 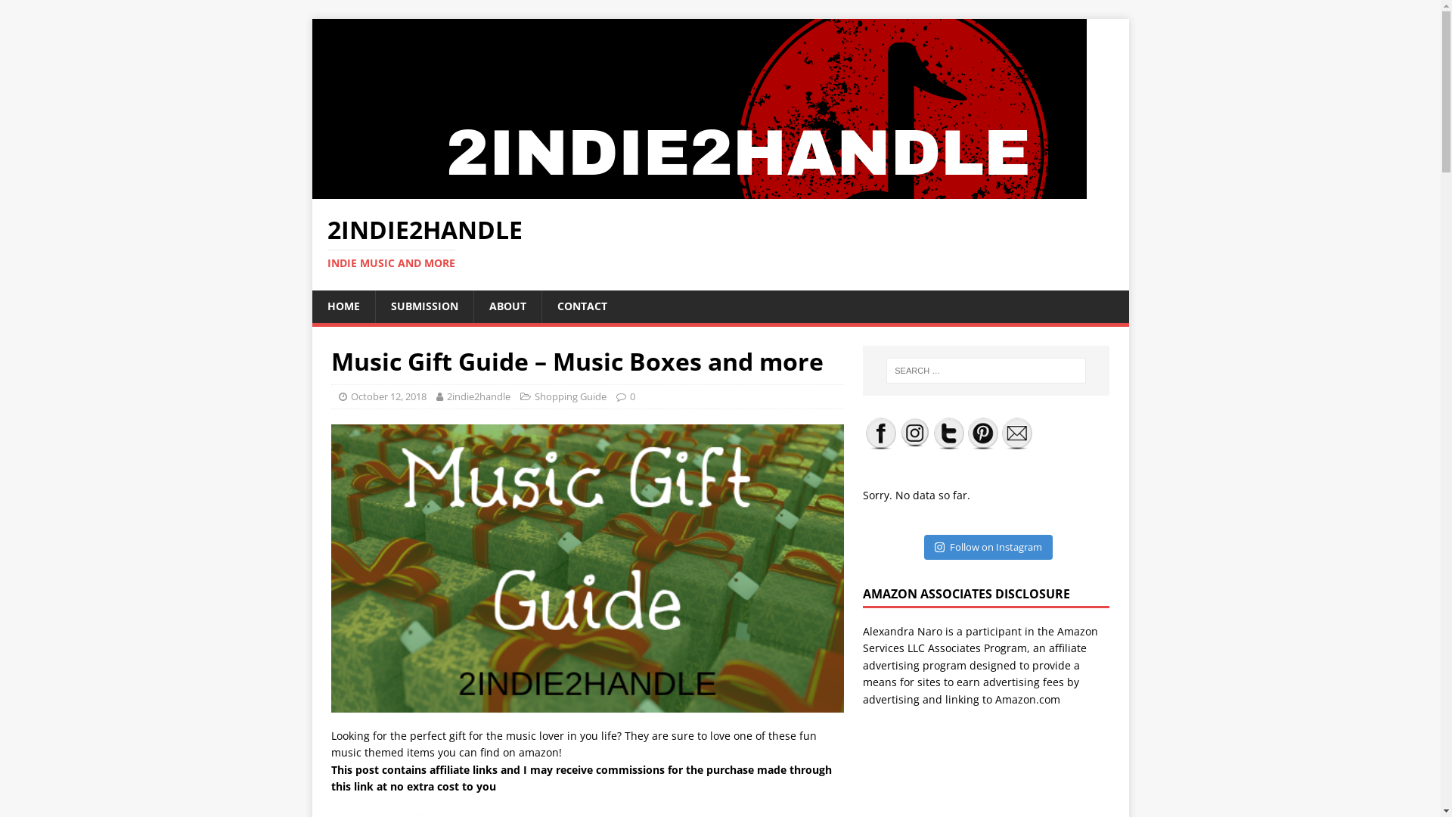 I want to click on Search, so click(x=57, y=12).